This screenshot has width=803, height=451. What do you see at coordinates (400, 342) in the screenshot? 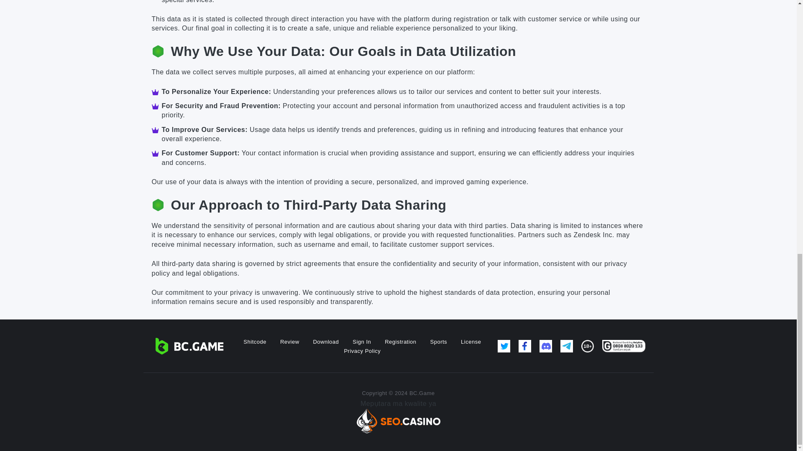
I see `Registration` at bounding box center [400, 342].